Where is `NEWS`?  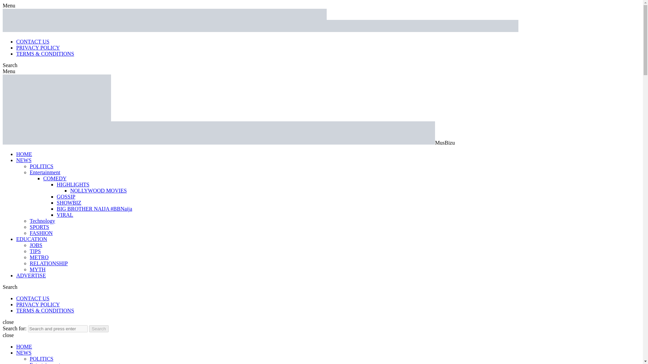
NEWS is located at coordinates (24, 160).